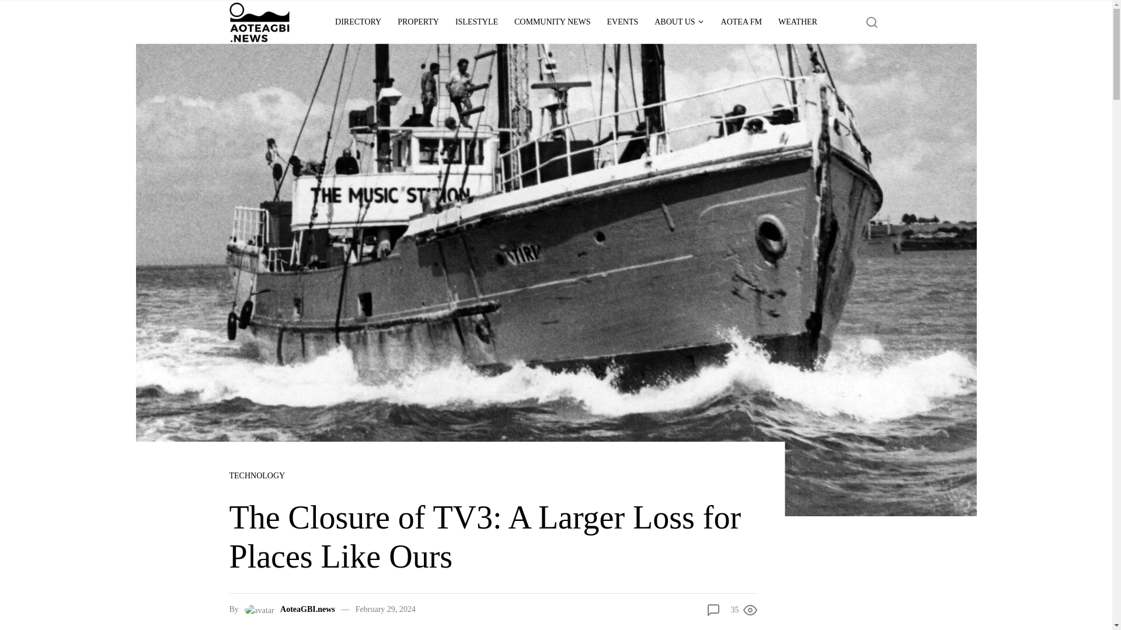  What do you see at coordinates (798, 22) in the screenshot?
I see `WEATHER` at bounding box center [798, 22].